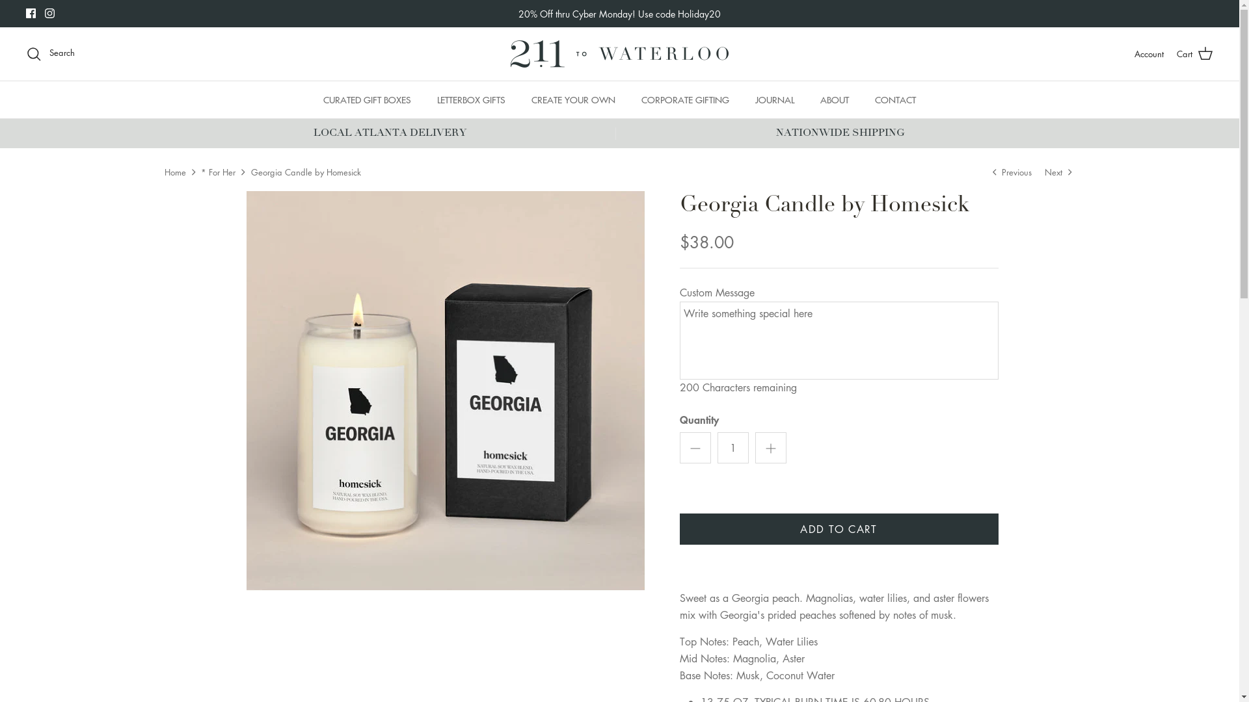  Describe the element at coordinates (306, 172) in the screenshot. I see `Georgia Candle by Homesick` at that location.